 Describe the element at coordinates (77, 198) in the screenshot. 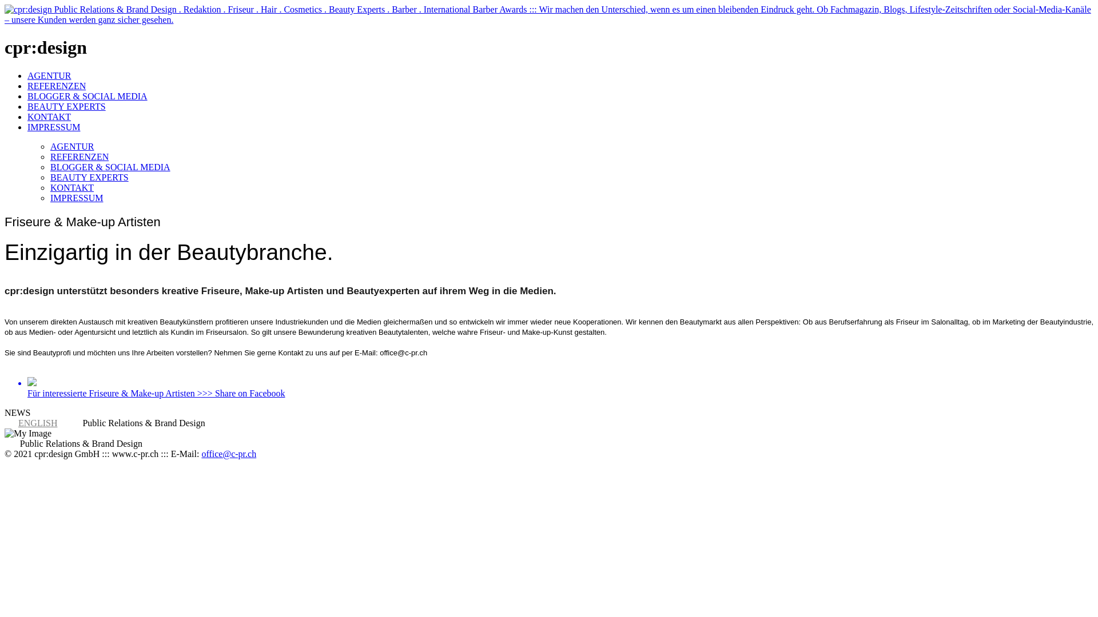

I see `IMPRESSUM` at that location.